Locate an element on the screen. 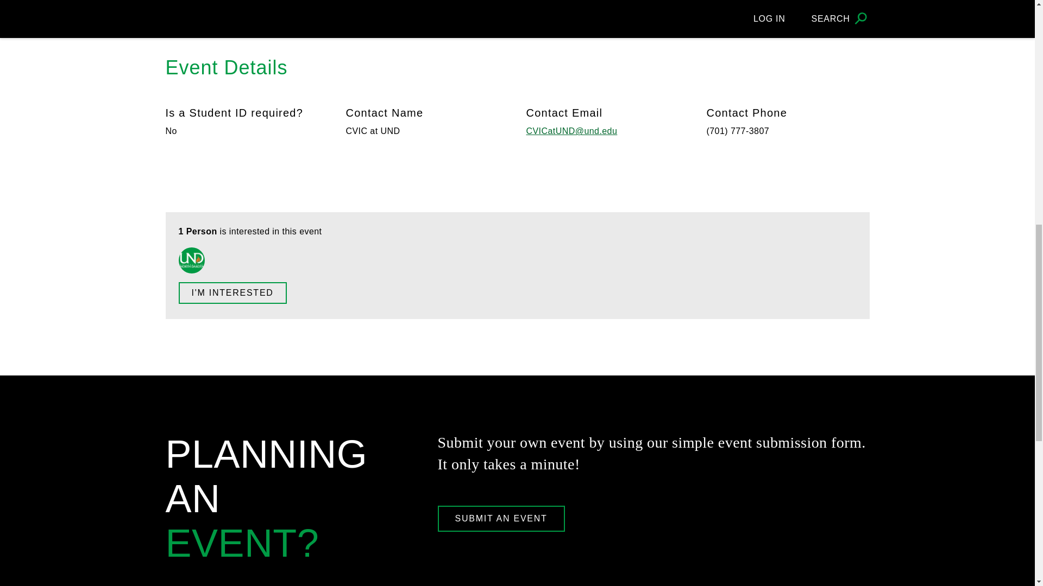 The width and height of the screenshot is (1043, 586). SUBMIT AN EVENT is located at coordinates (501, 519).